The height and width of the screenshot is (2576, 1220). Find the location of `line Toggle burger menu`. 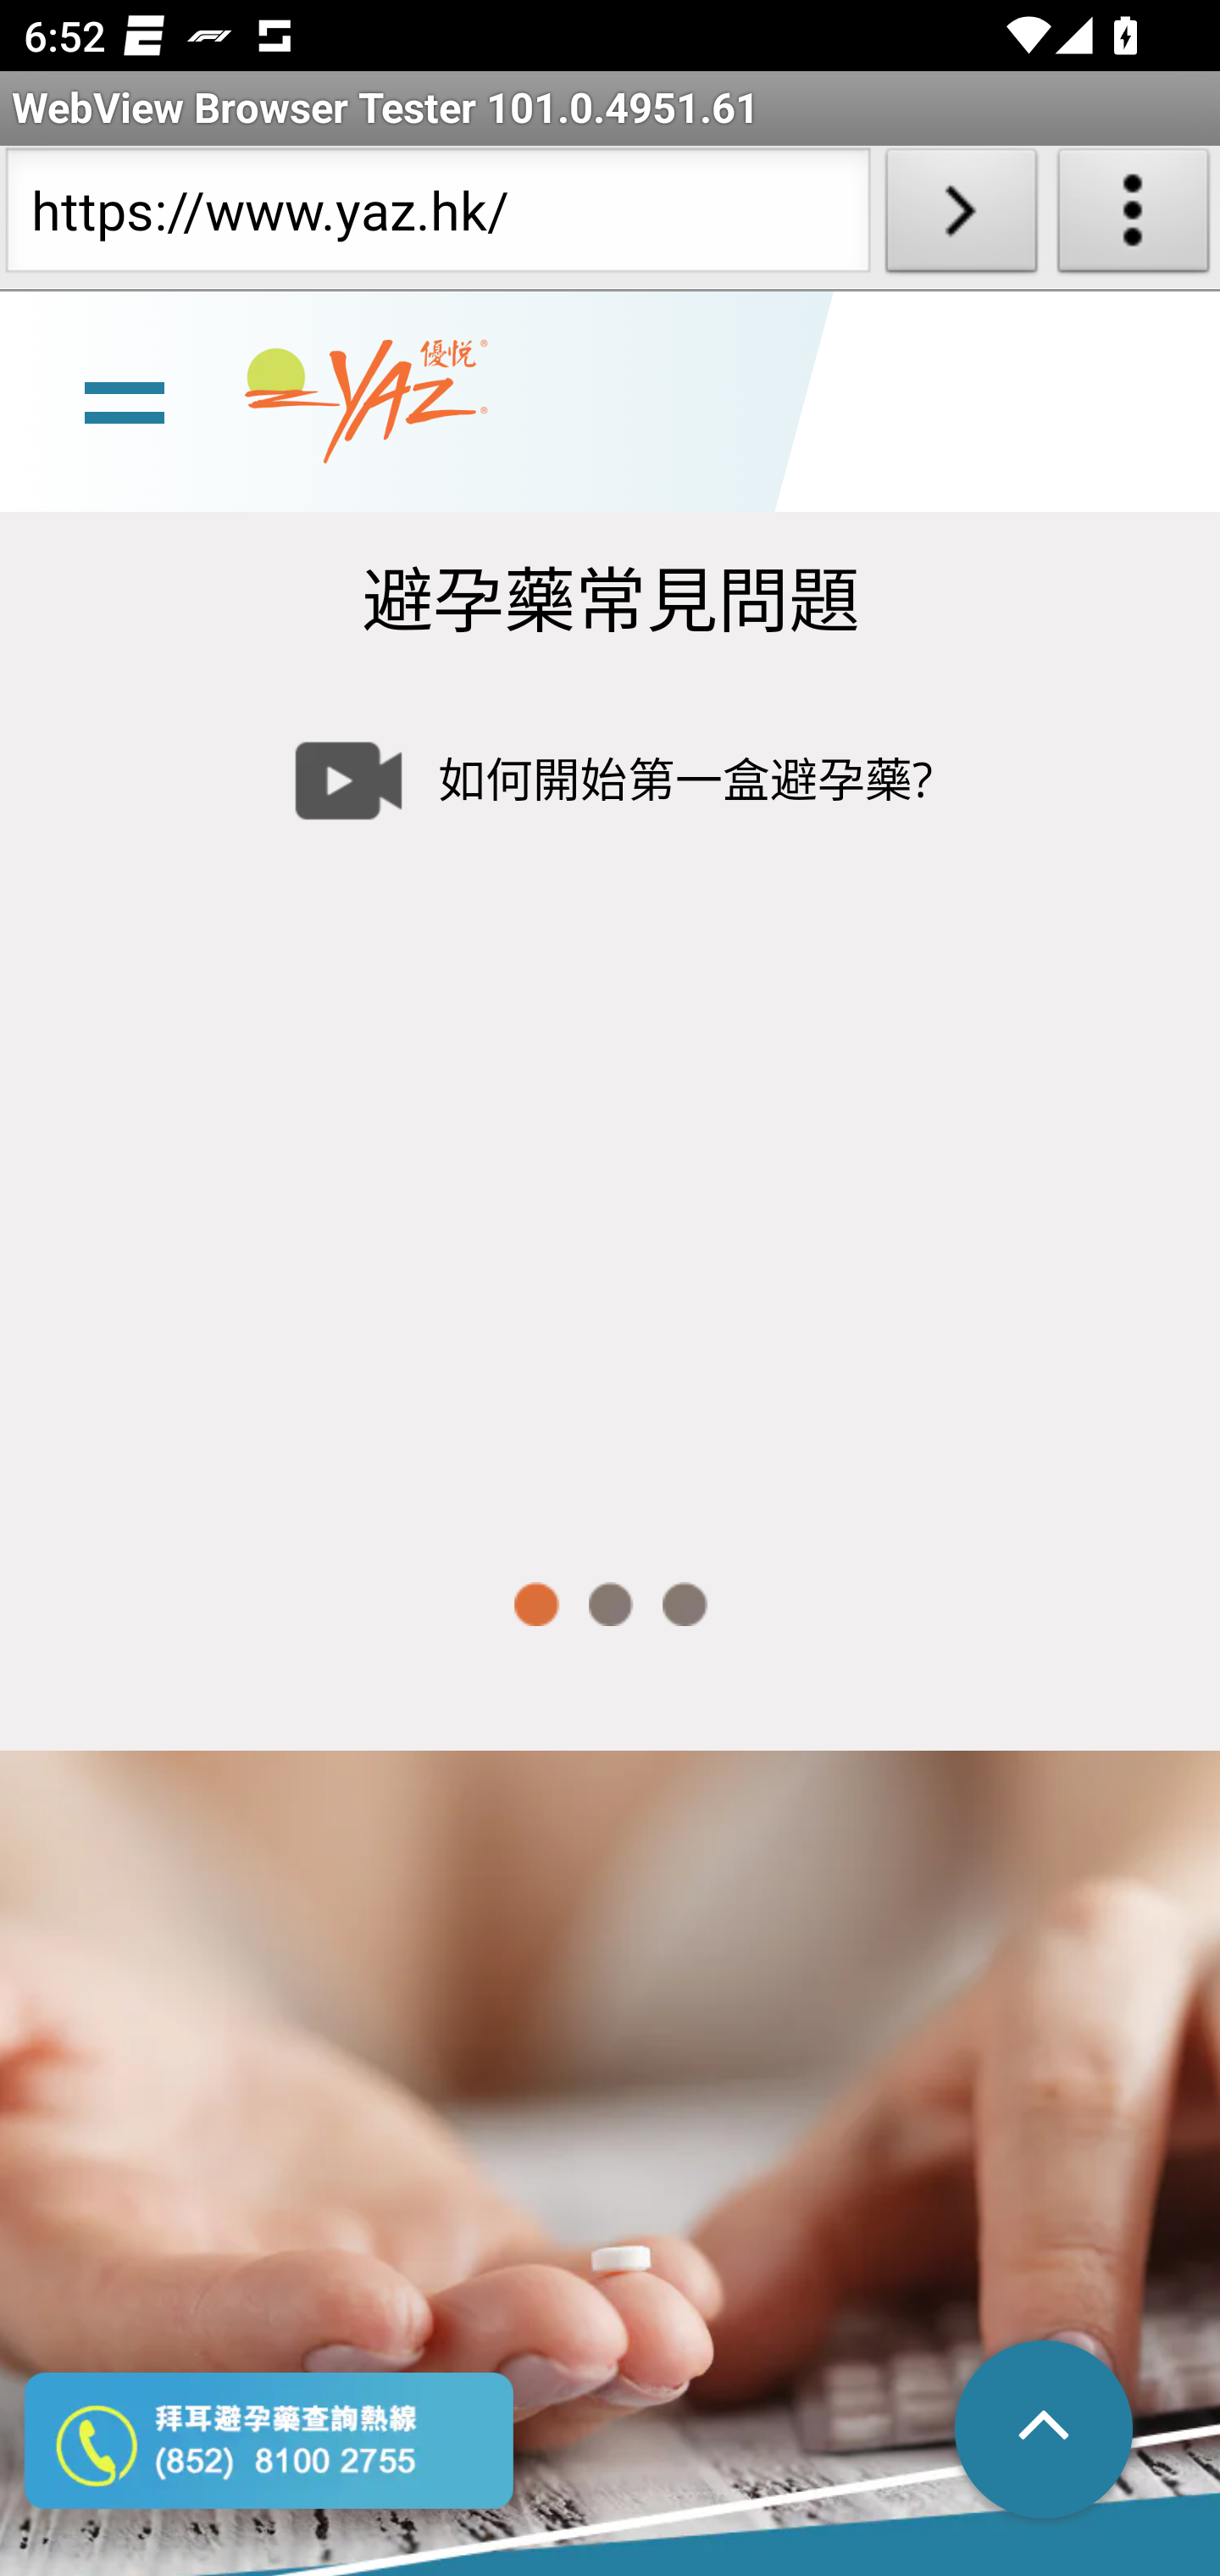

line Toggle burger menu is located at coordinates (124, 403).